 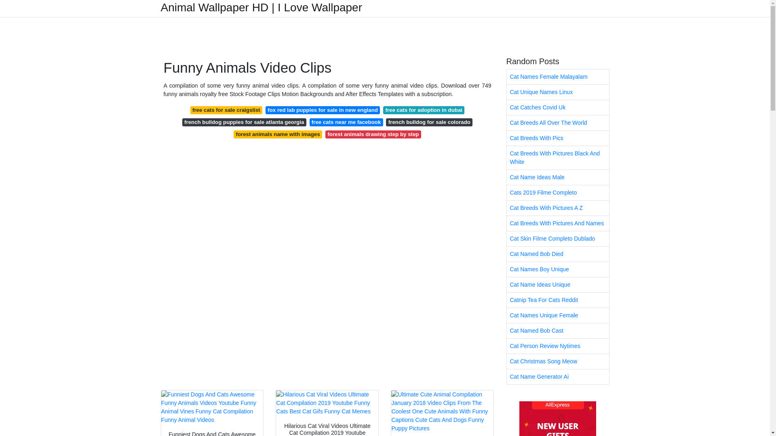 I want to click on Cat Breeds With Pictures A Z, so click(x=558, y=208).